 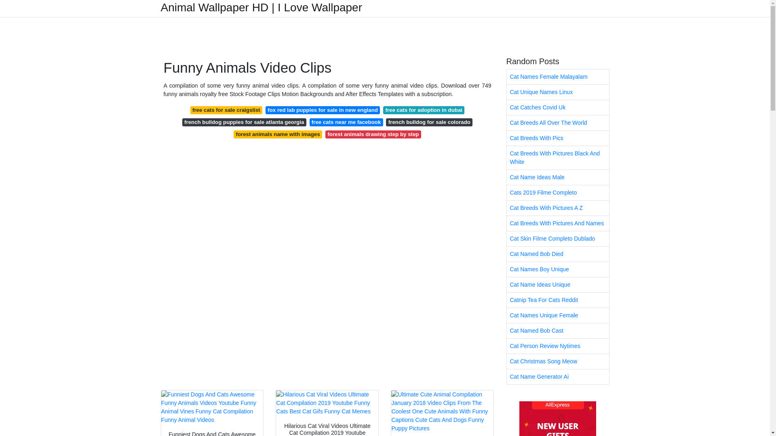 I want to click on Cat Breeds With Pictures A Z, so click(x=558, y=208).